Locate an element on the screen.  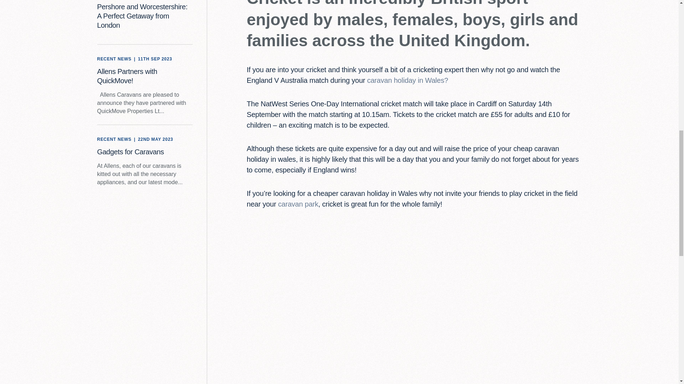
RECENT NEWS is located at coordinates (114, 139).